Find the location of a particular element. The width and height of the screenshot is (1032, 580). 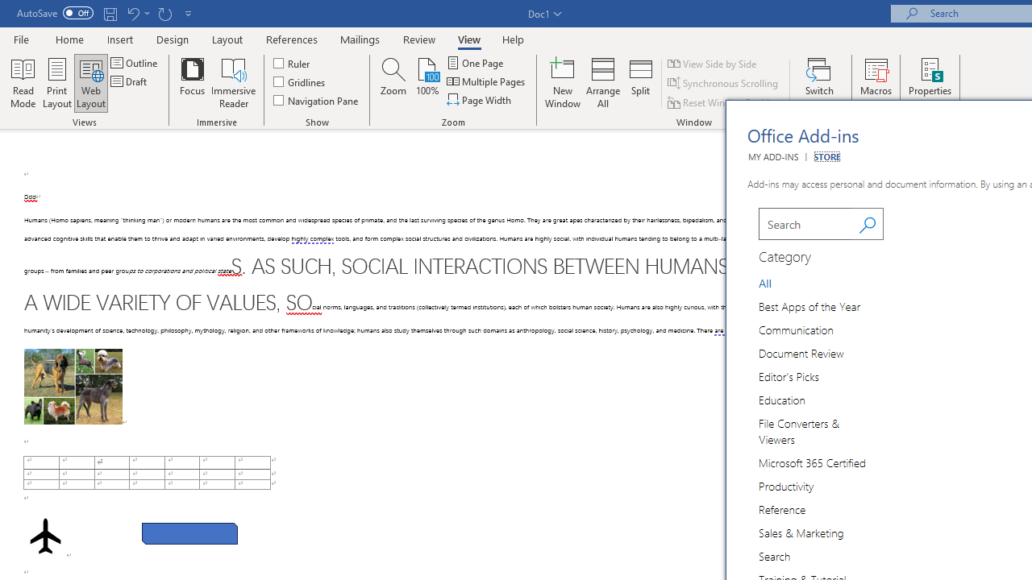

Pickit | Make impactful presentations in minutes icon is located at coordinates (917, 277).